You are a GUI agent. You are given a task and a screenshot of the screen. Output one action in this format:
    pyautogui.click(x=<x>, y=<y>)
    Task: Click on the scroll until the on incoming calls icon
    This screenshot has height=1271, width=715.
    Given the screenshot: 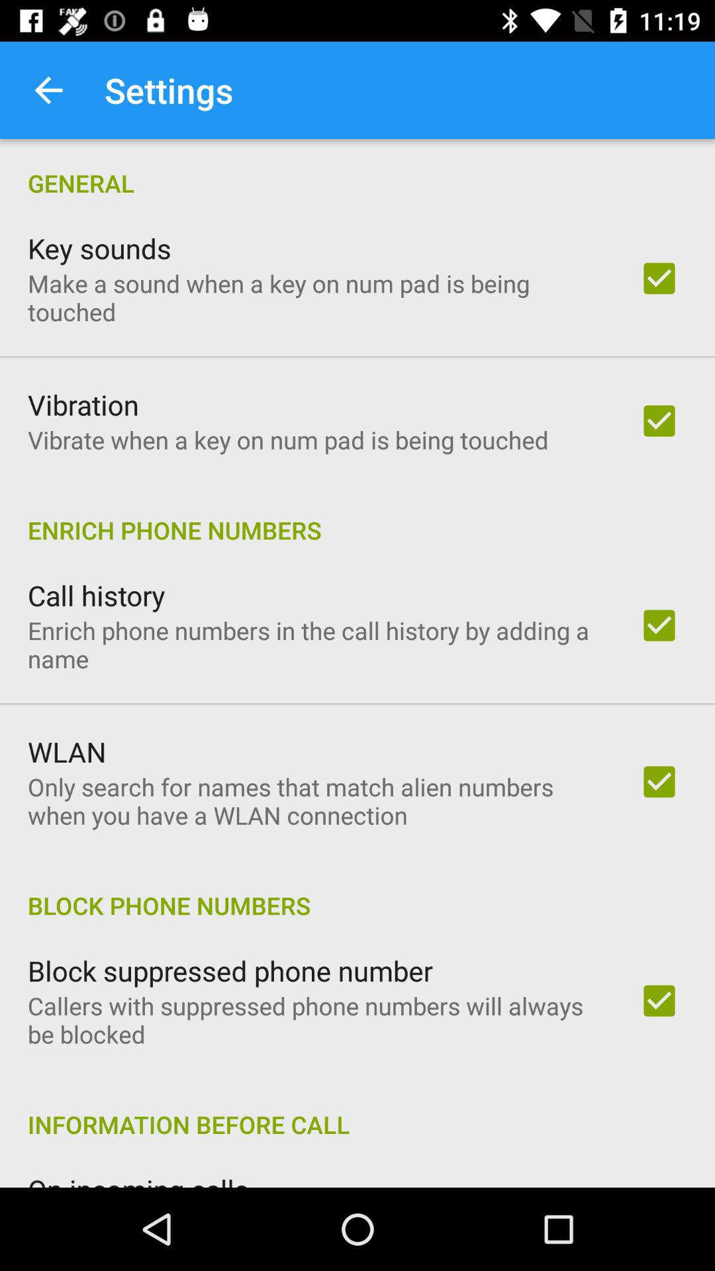 What is the action you would take?
    pyautogui.click(x=138, y=1178)
    